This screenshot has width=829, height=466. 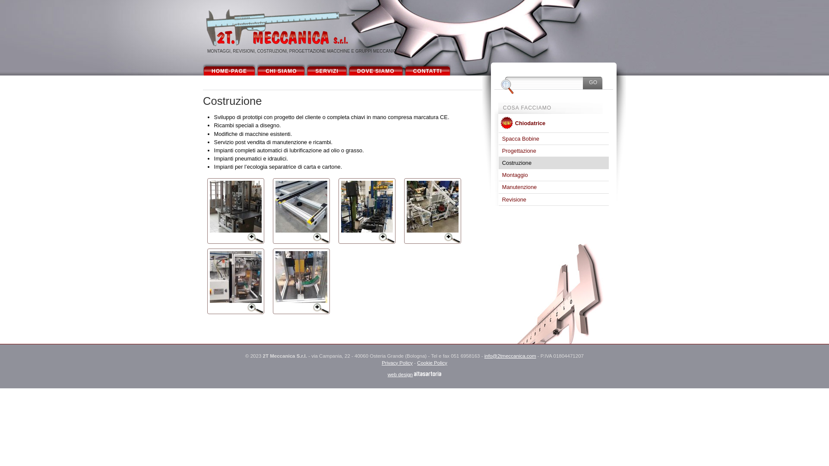 What do you see at coordinates (376, 69) in the screenshot?
I see `DOVE SIAMO` at bounding box center [376, 69].